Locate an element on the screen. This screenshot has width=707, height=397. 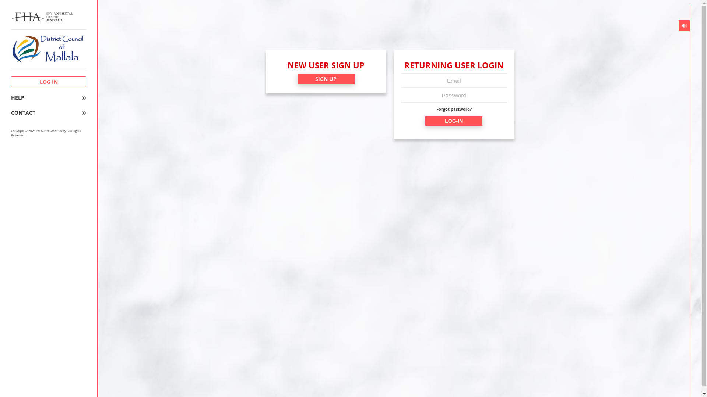
CONTACT is located at coordinates (49, 113).